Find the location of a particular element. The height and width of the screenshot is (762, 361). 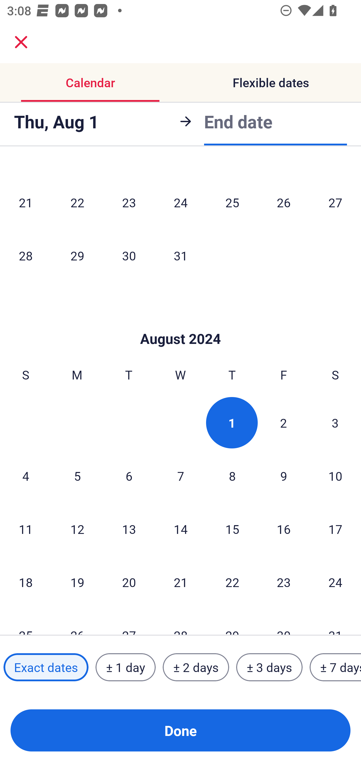

Exact dates is located at coordinates (46, 667).